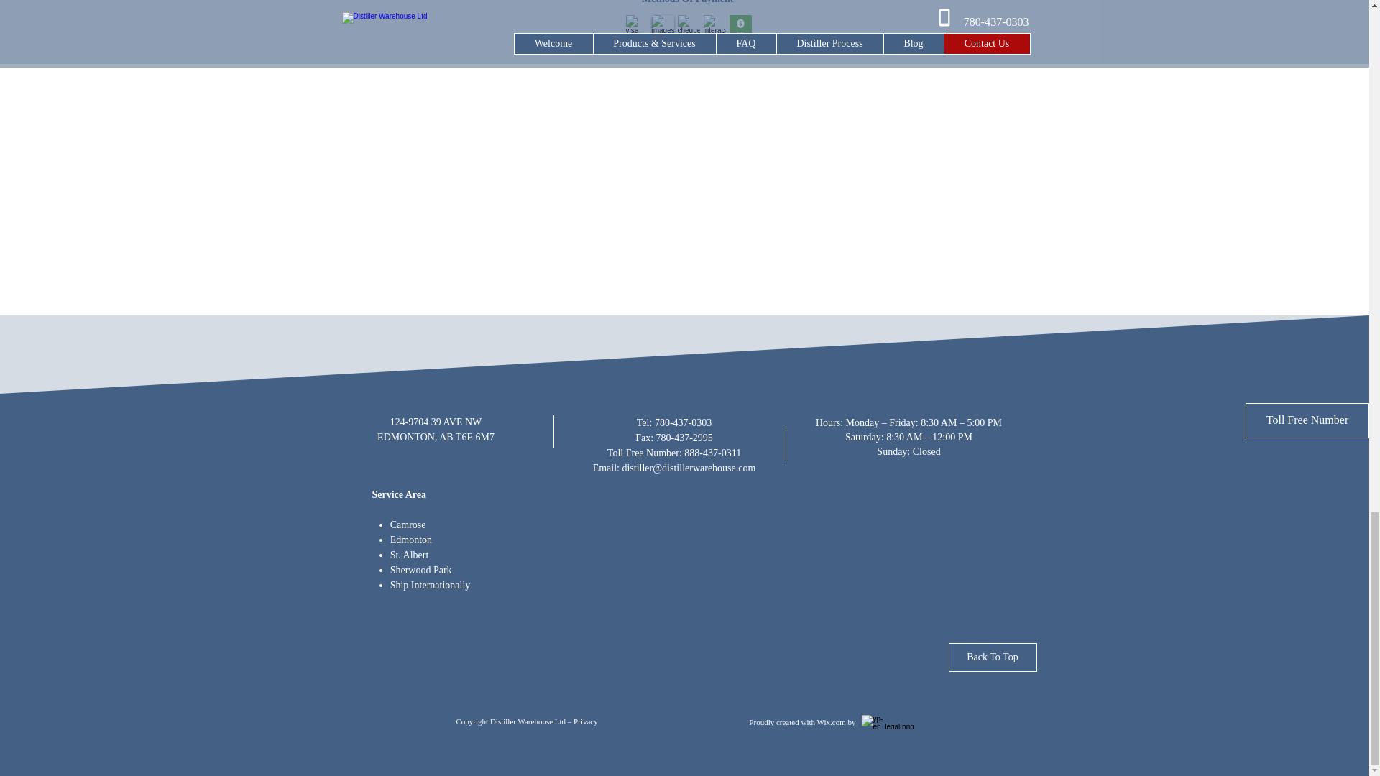 This screenshot has width=1380, height=776. I want to click on Back To Top, so click(993, 657).